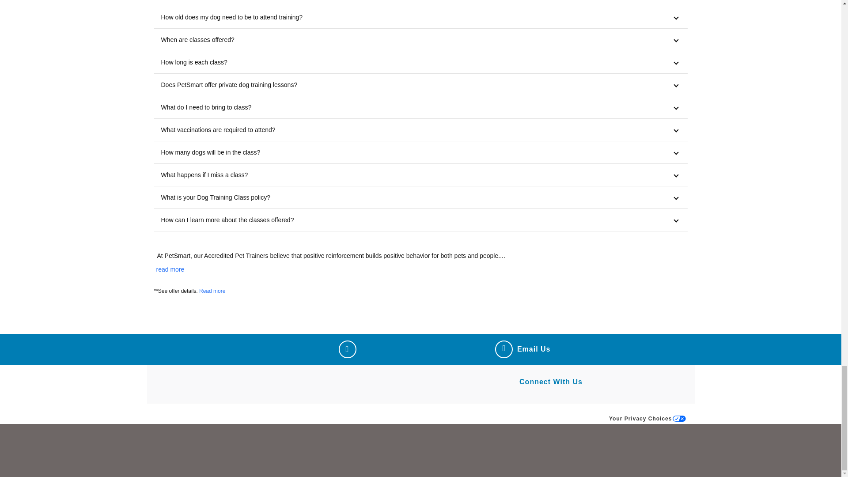  Describe the element at coordinates (523, 349) in the screenshot. I see `Email Us` at that location.